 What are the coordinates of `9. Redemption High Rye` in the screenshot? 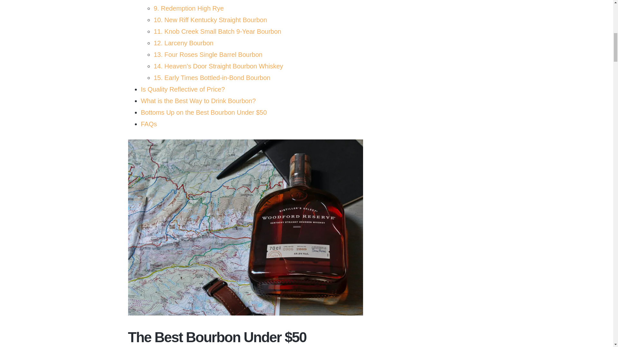 It's located at (189, 8).